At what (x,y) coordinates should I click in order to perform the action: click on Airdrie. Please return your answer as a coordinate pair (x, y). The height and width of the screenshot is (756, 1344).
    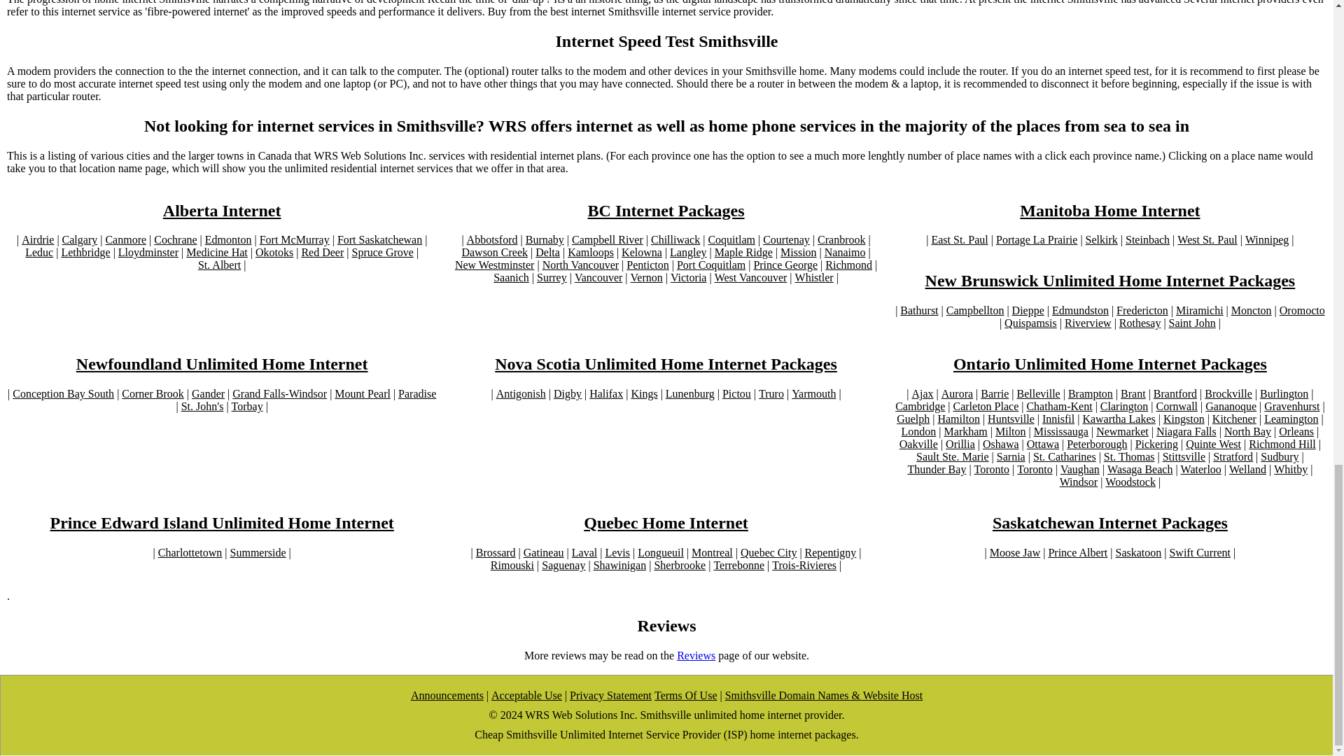
    Looking at the image, I should click on (37, 239).